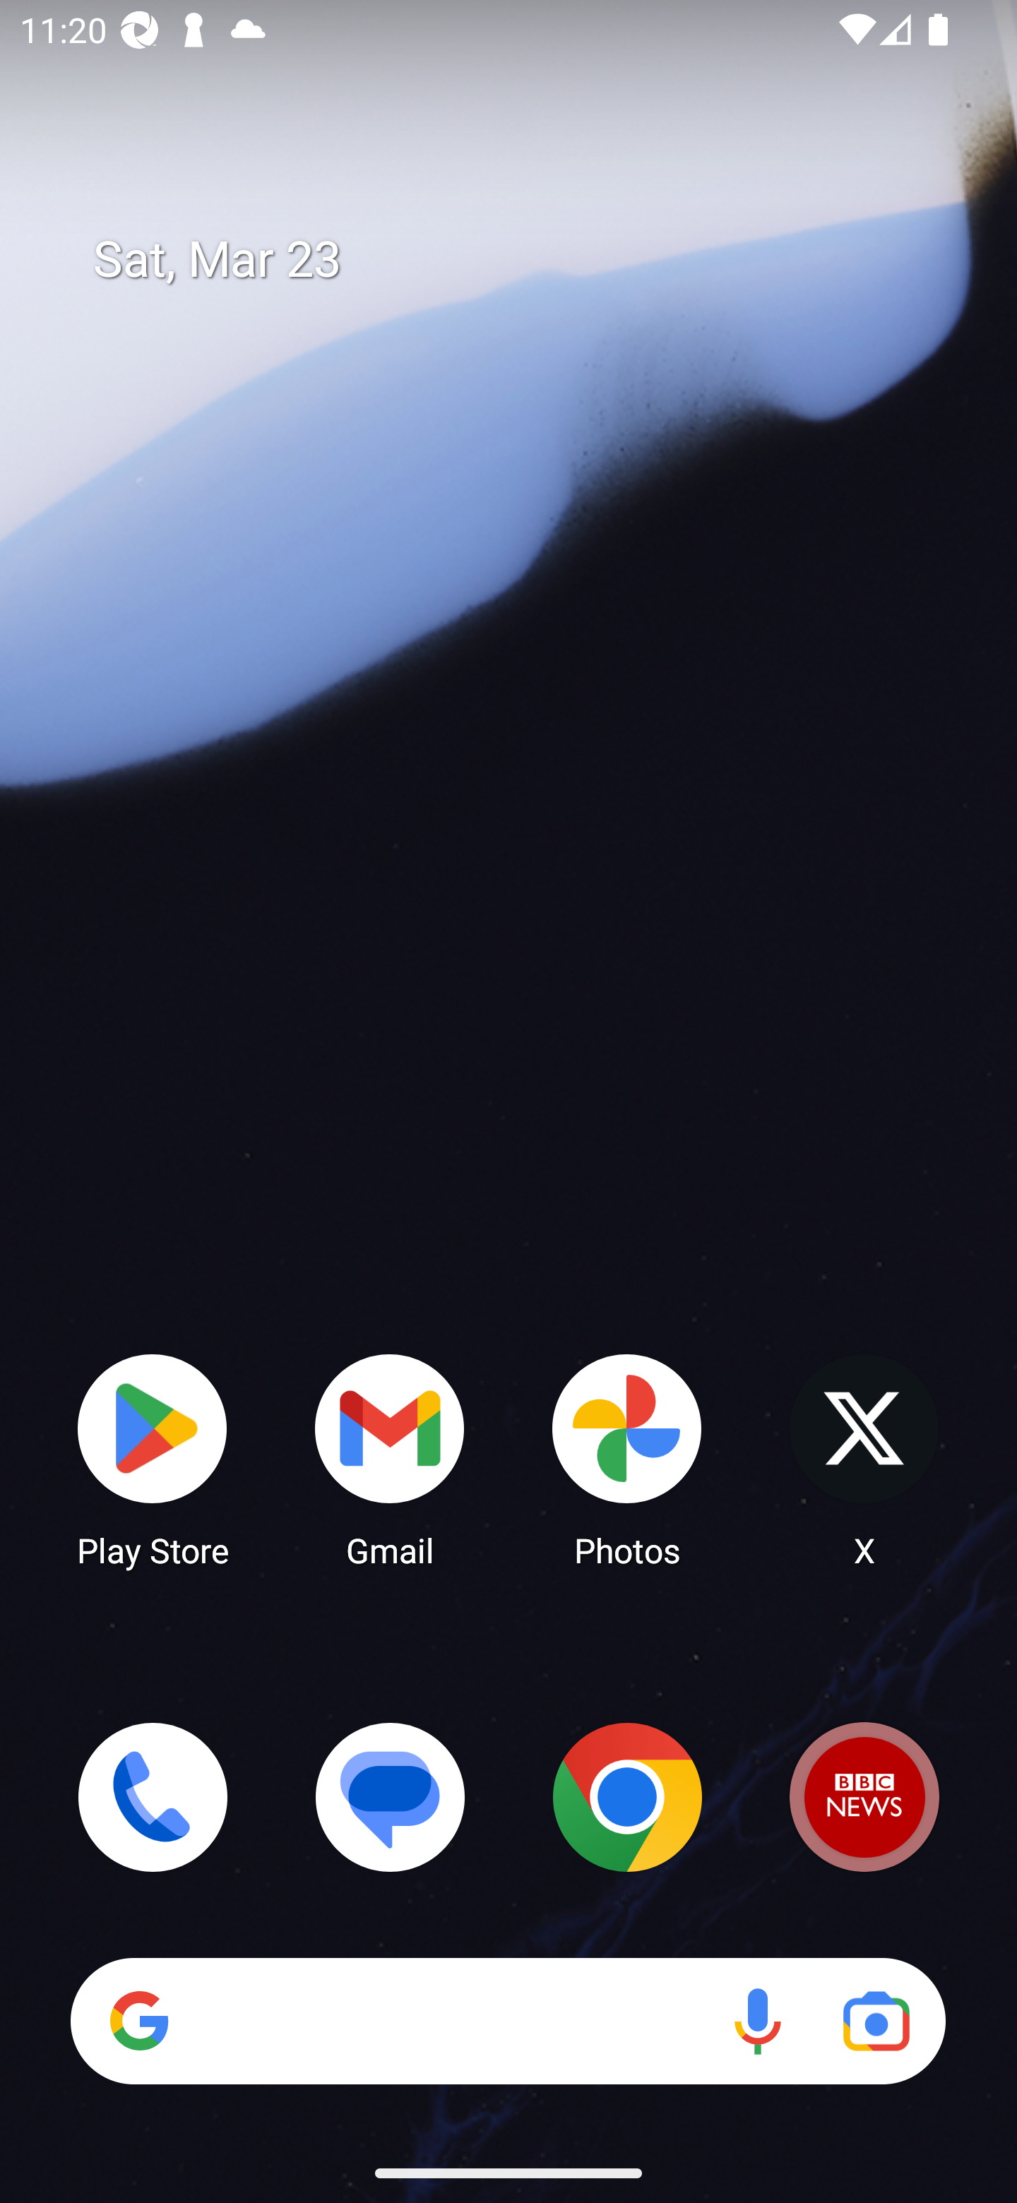  Describe the element at coordinates (876, 2021) in the screenshot. I see `Google Lens` at that location.